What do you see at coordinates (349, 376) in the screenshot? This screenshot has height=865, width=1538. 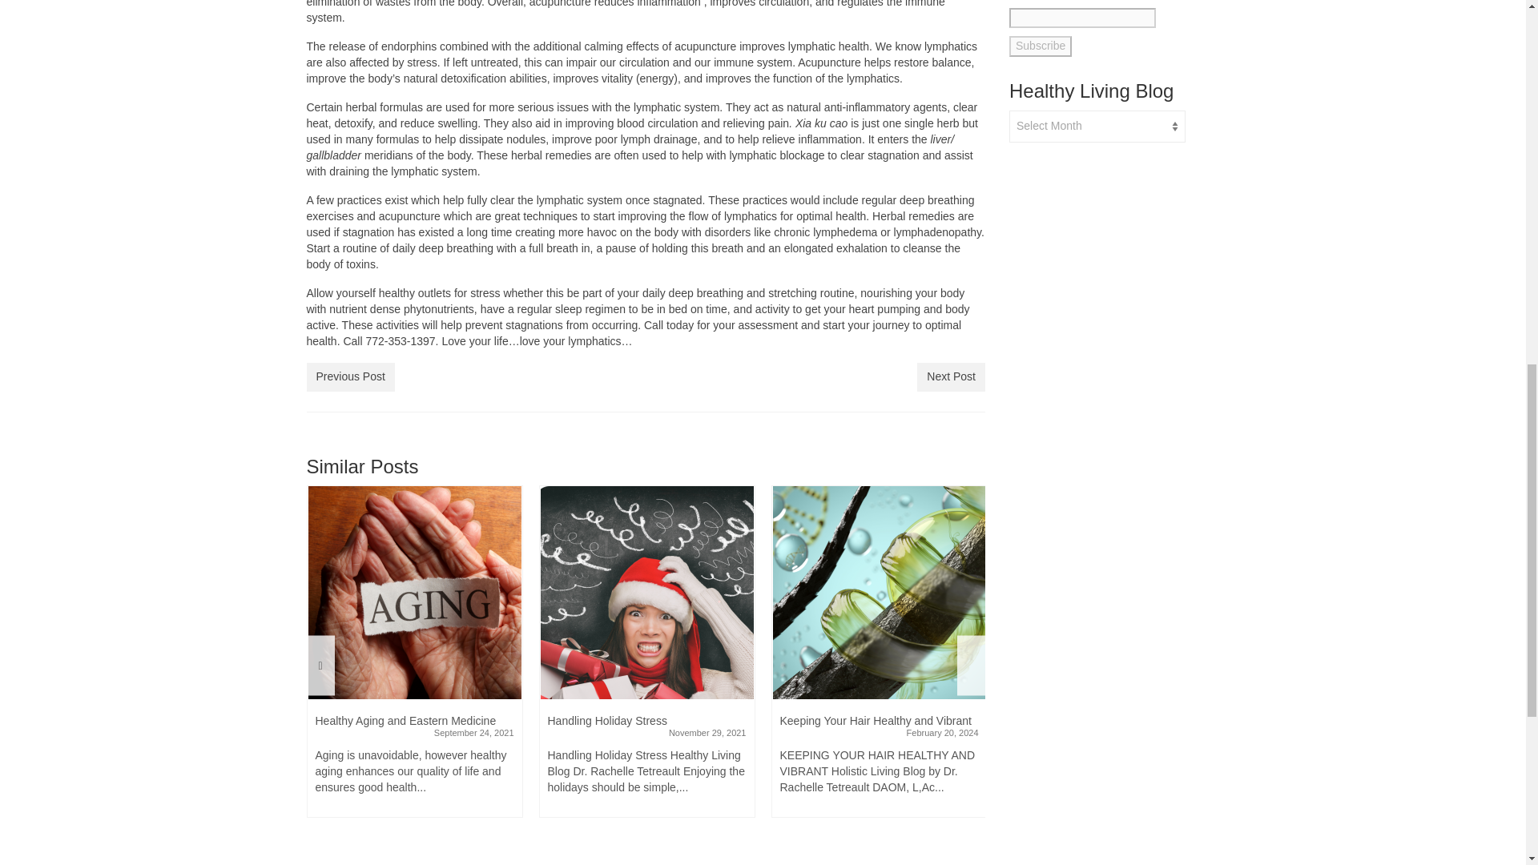 I see `Previous Post` at bounding box center [349, 376].